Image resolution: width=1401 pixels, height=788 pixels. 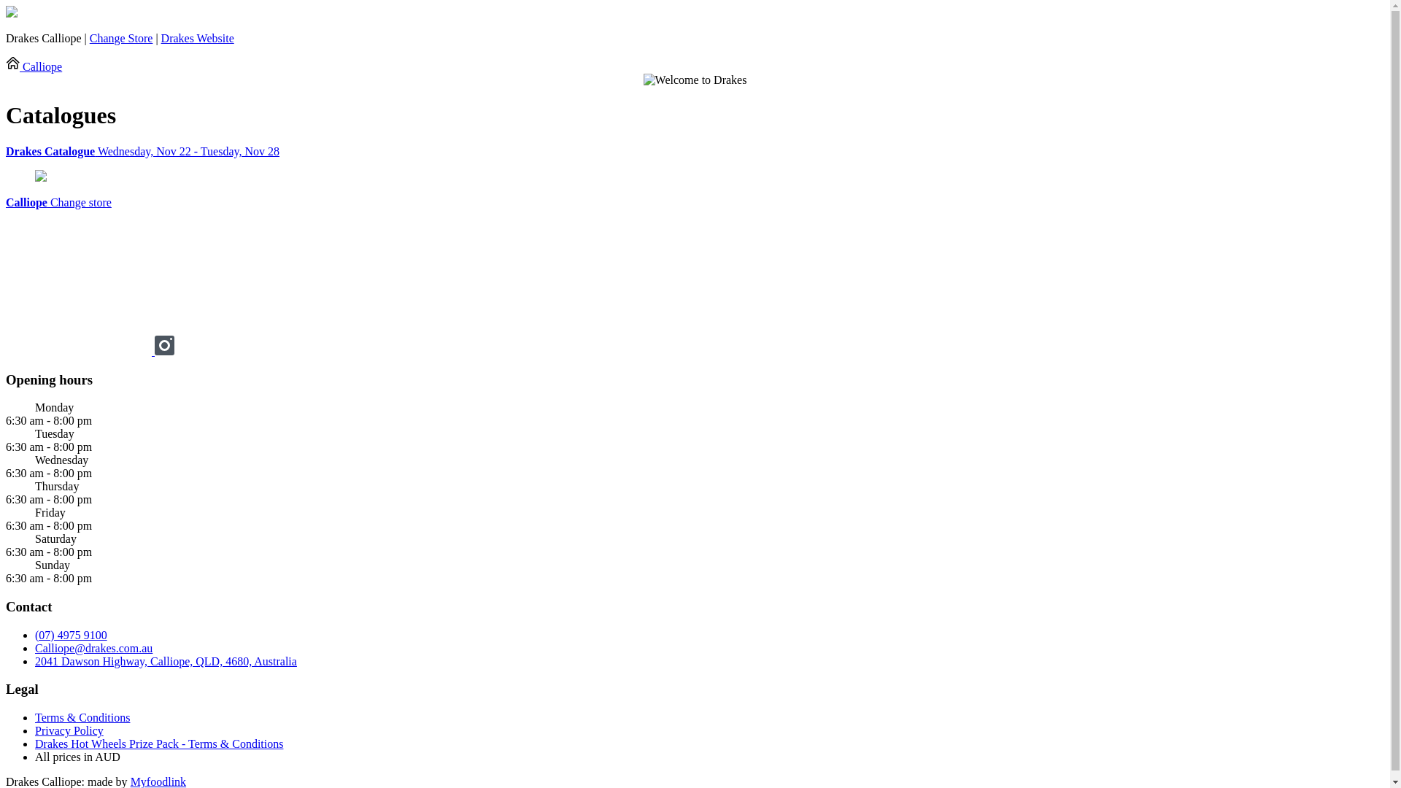 I want to click on (07) 4975 9100, so click(x=72, y=635).